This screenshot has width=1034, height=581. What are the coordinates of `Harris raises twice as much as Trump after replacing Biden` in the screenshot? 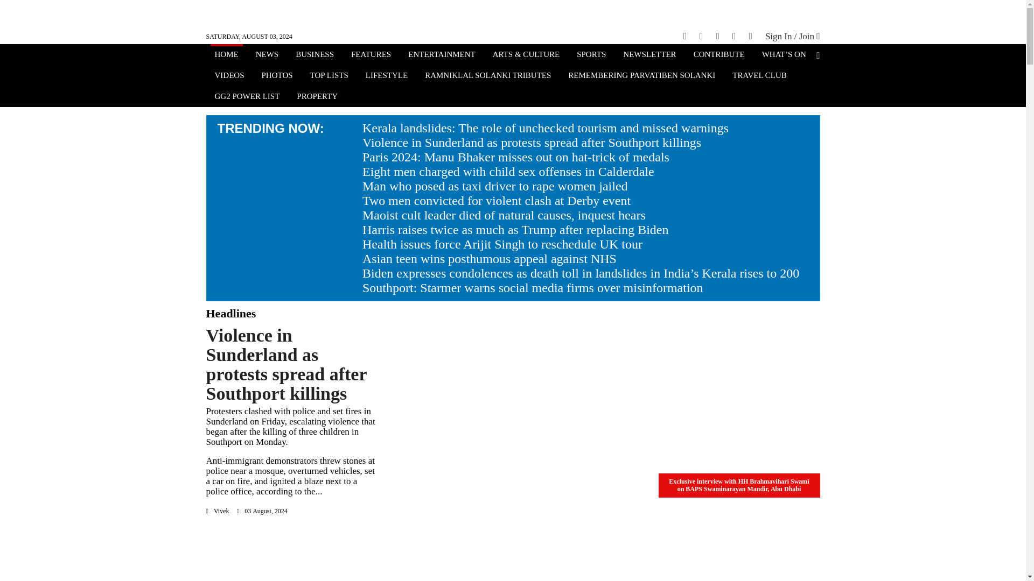 It's located at (516, 229).